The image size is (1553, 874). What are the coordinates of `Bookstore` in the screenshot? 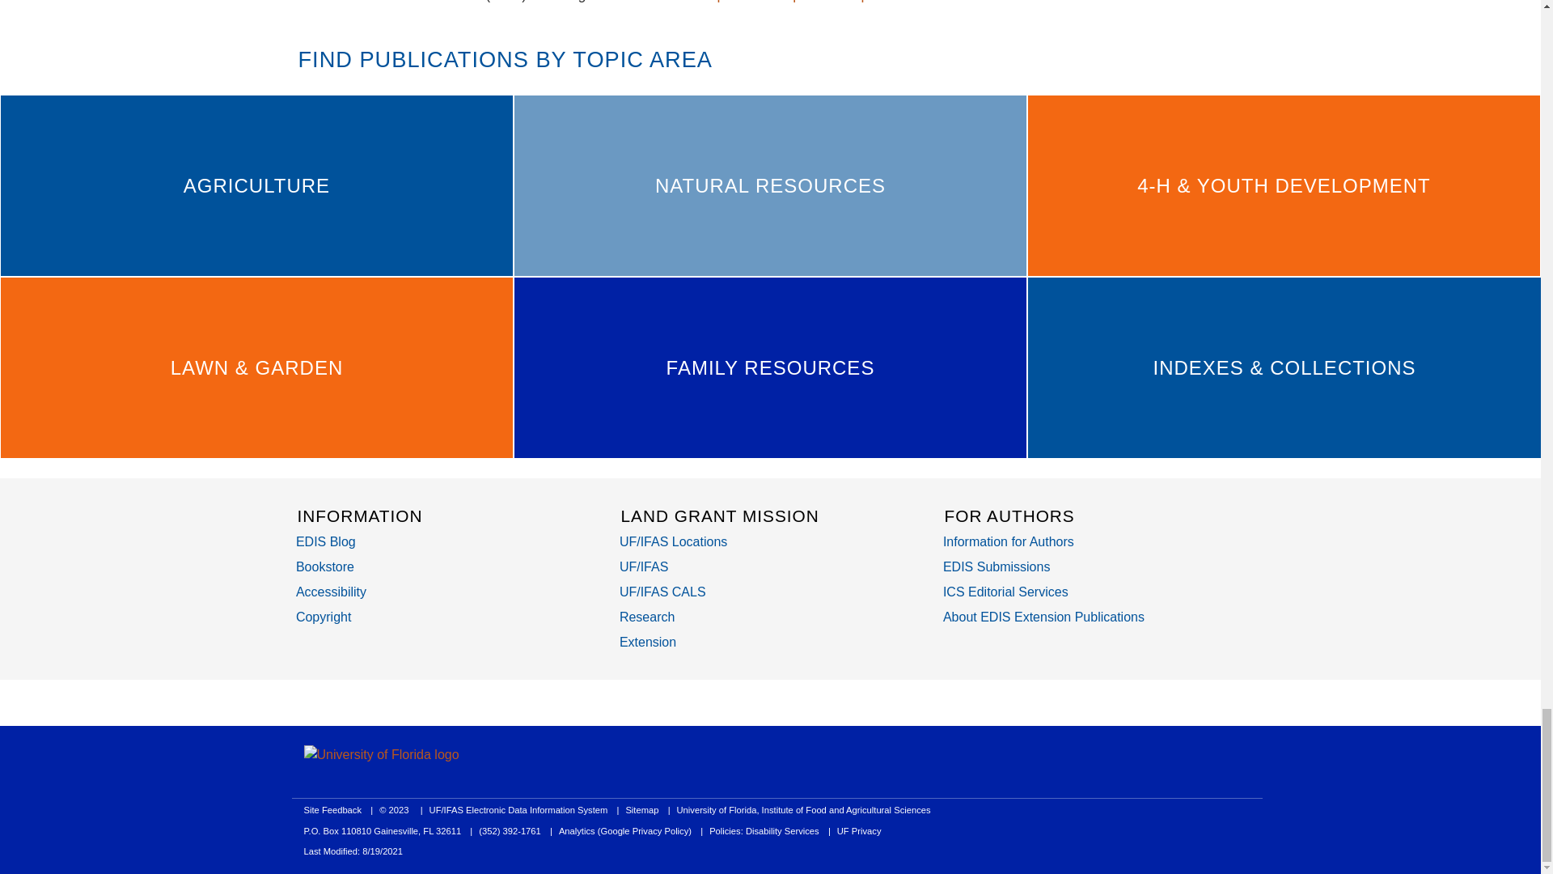 It's located at (325, 566).